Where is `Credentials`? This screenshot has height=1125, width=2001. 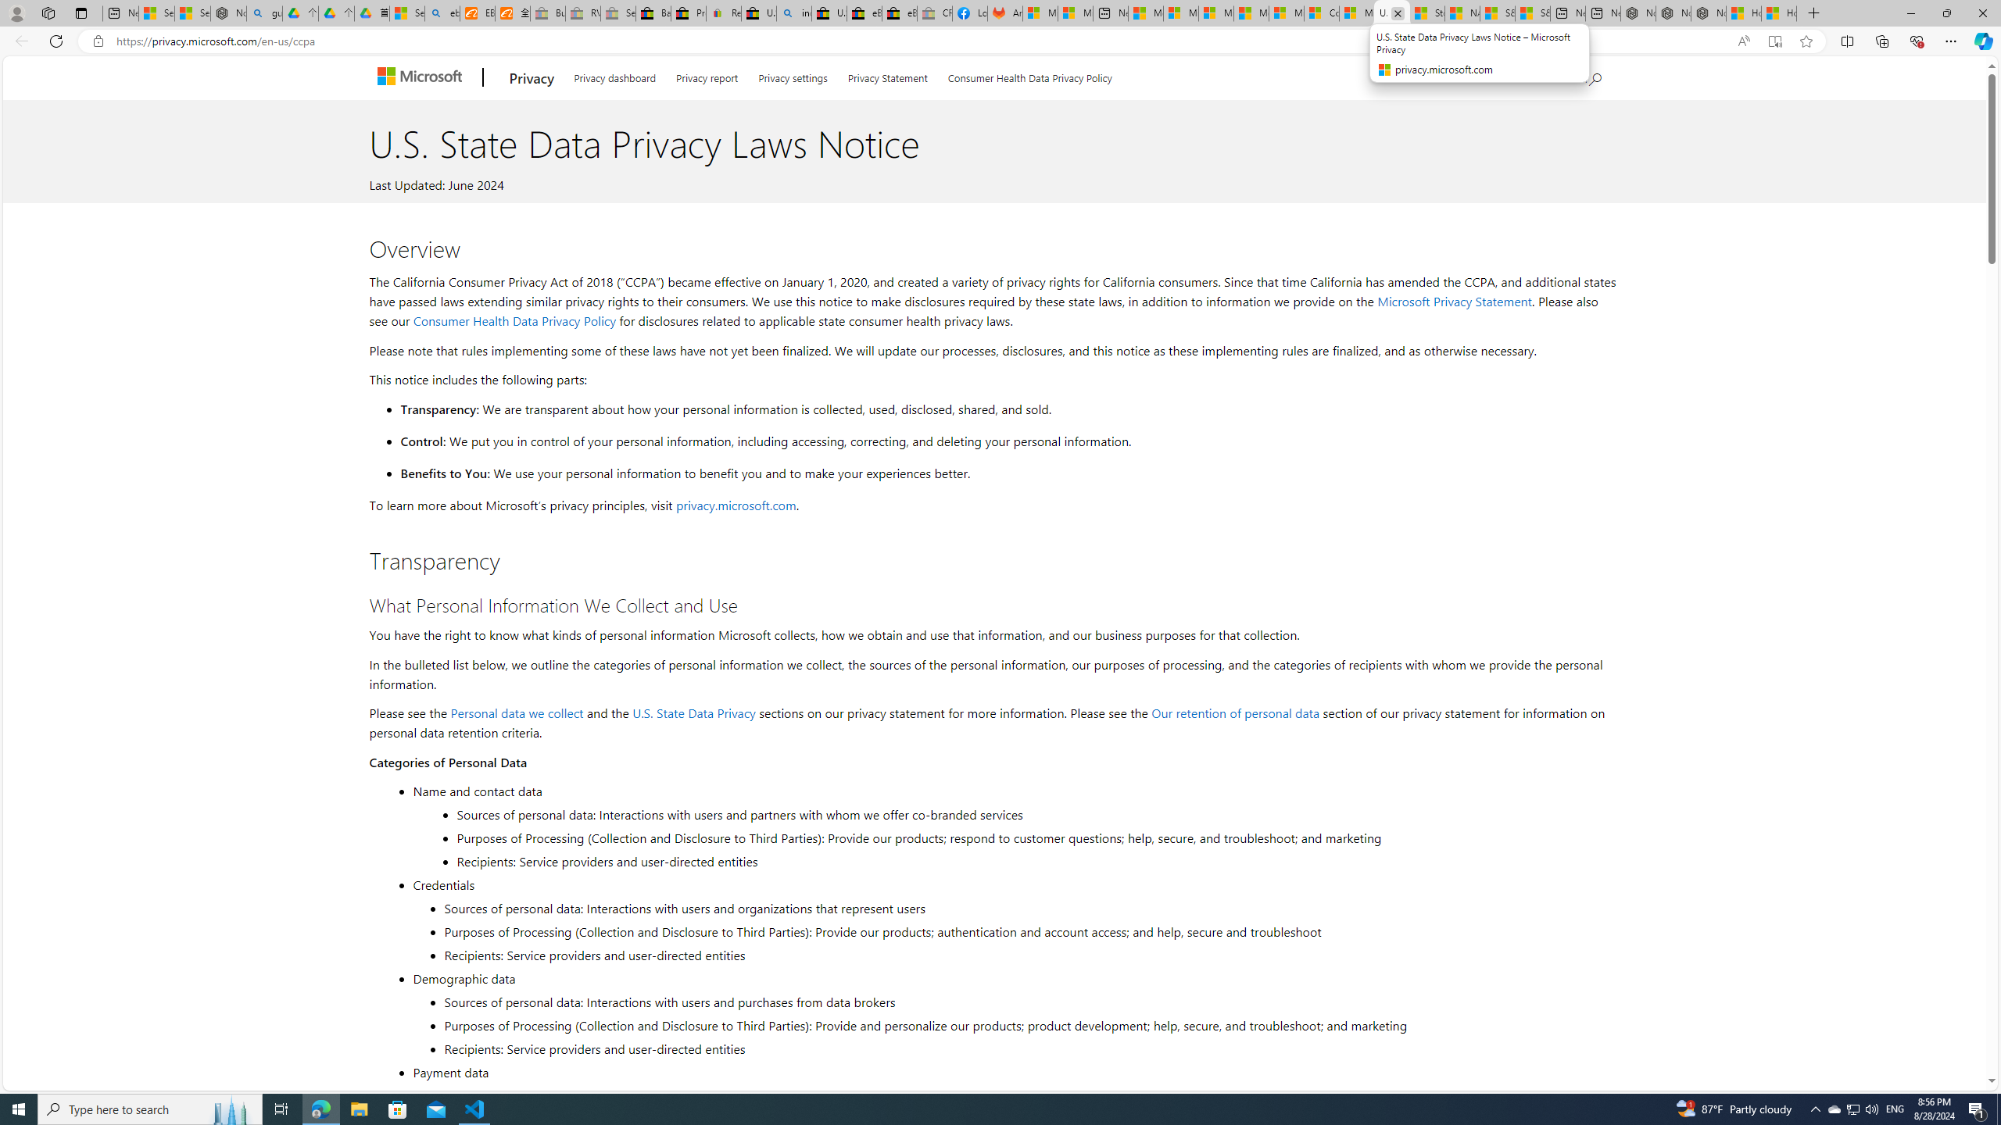
Credentials is located at coordinates (1012, 884).